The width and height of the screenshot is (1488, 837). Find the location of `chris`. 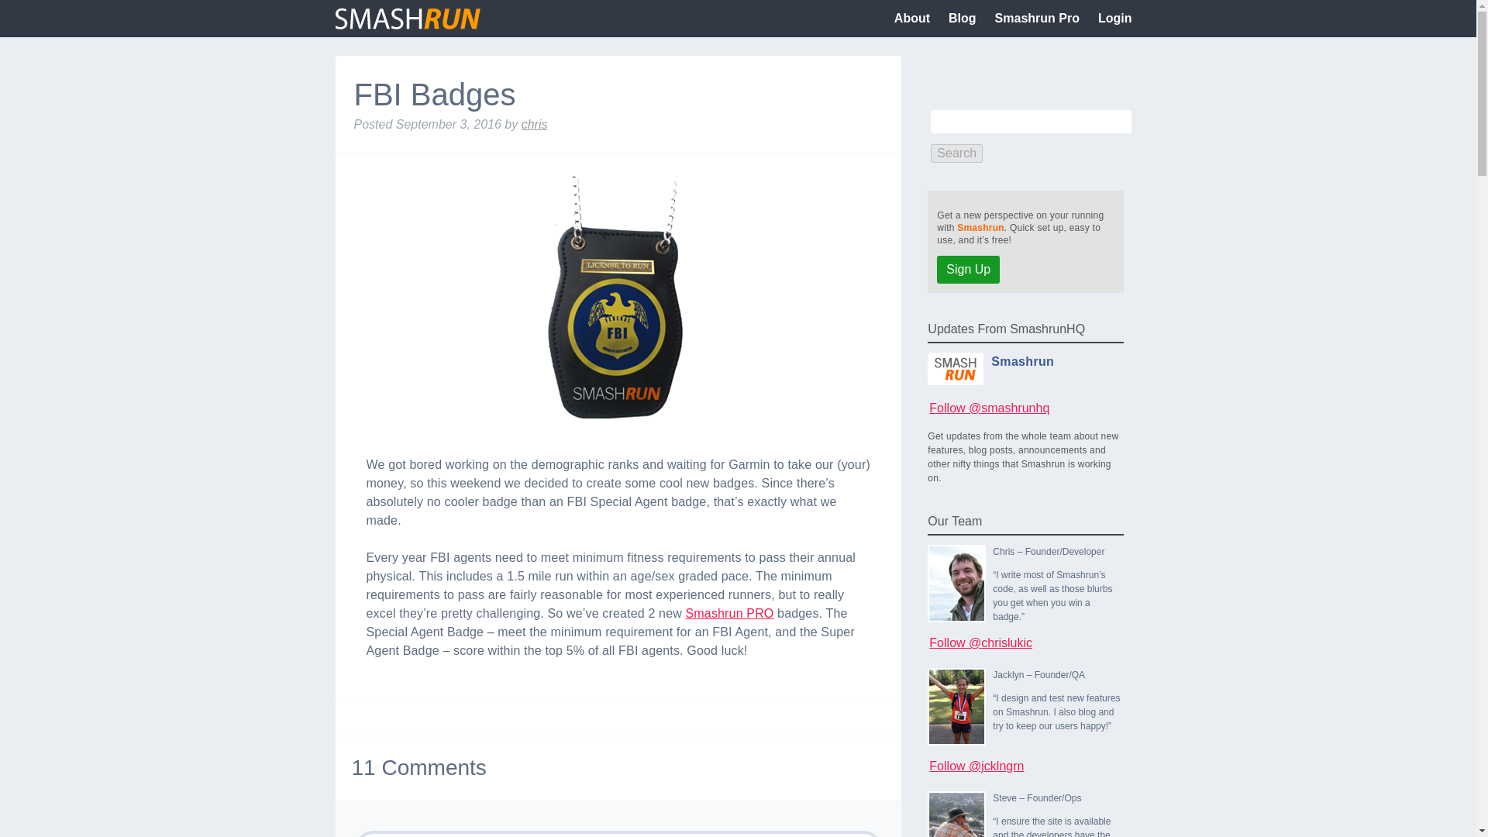

chris is located at coordinates (535, 124).